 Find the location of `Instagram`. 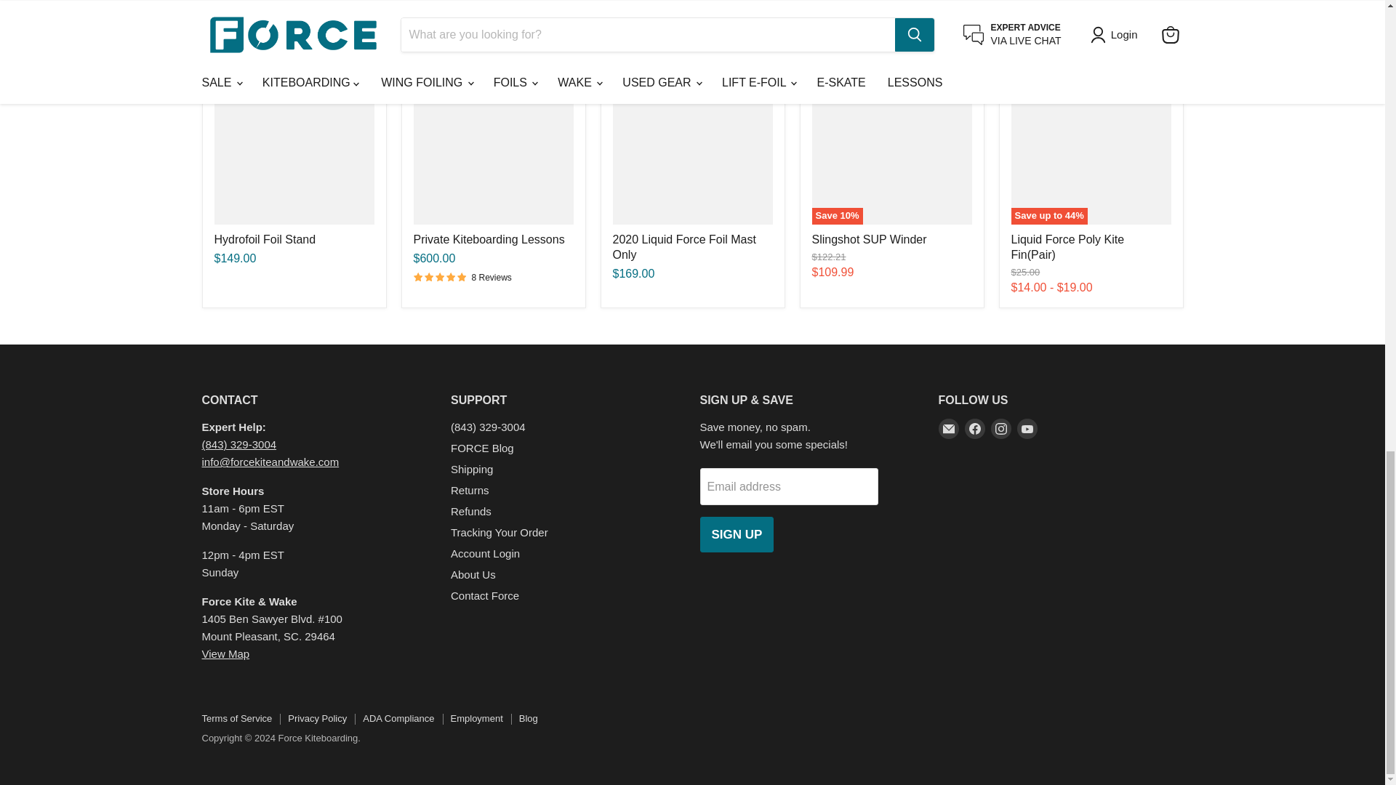

Instagram is located at coordinates (1000, 428).